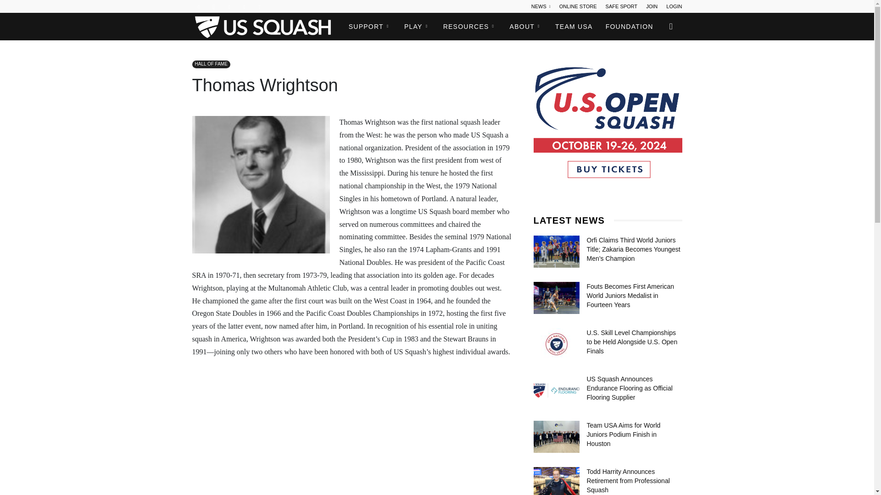 The height and width of the screenshot is (495, 881). I want to click on Instagram, so click(214, 6).